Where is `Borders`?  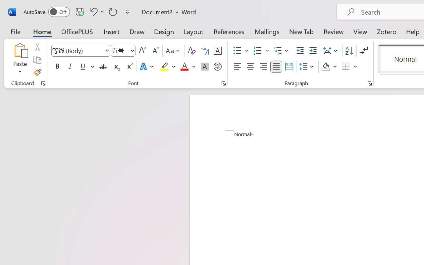
Borders is located at coordinates (346, 67).